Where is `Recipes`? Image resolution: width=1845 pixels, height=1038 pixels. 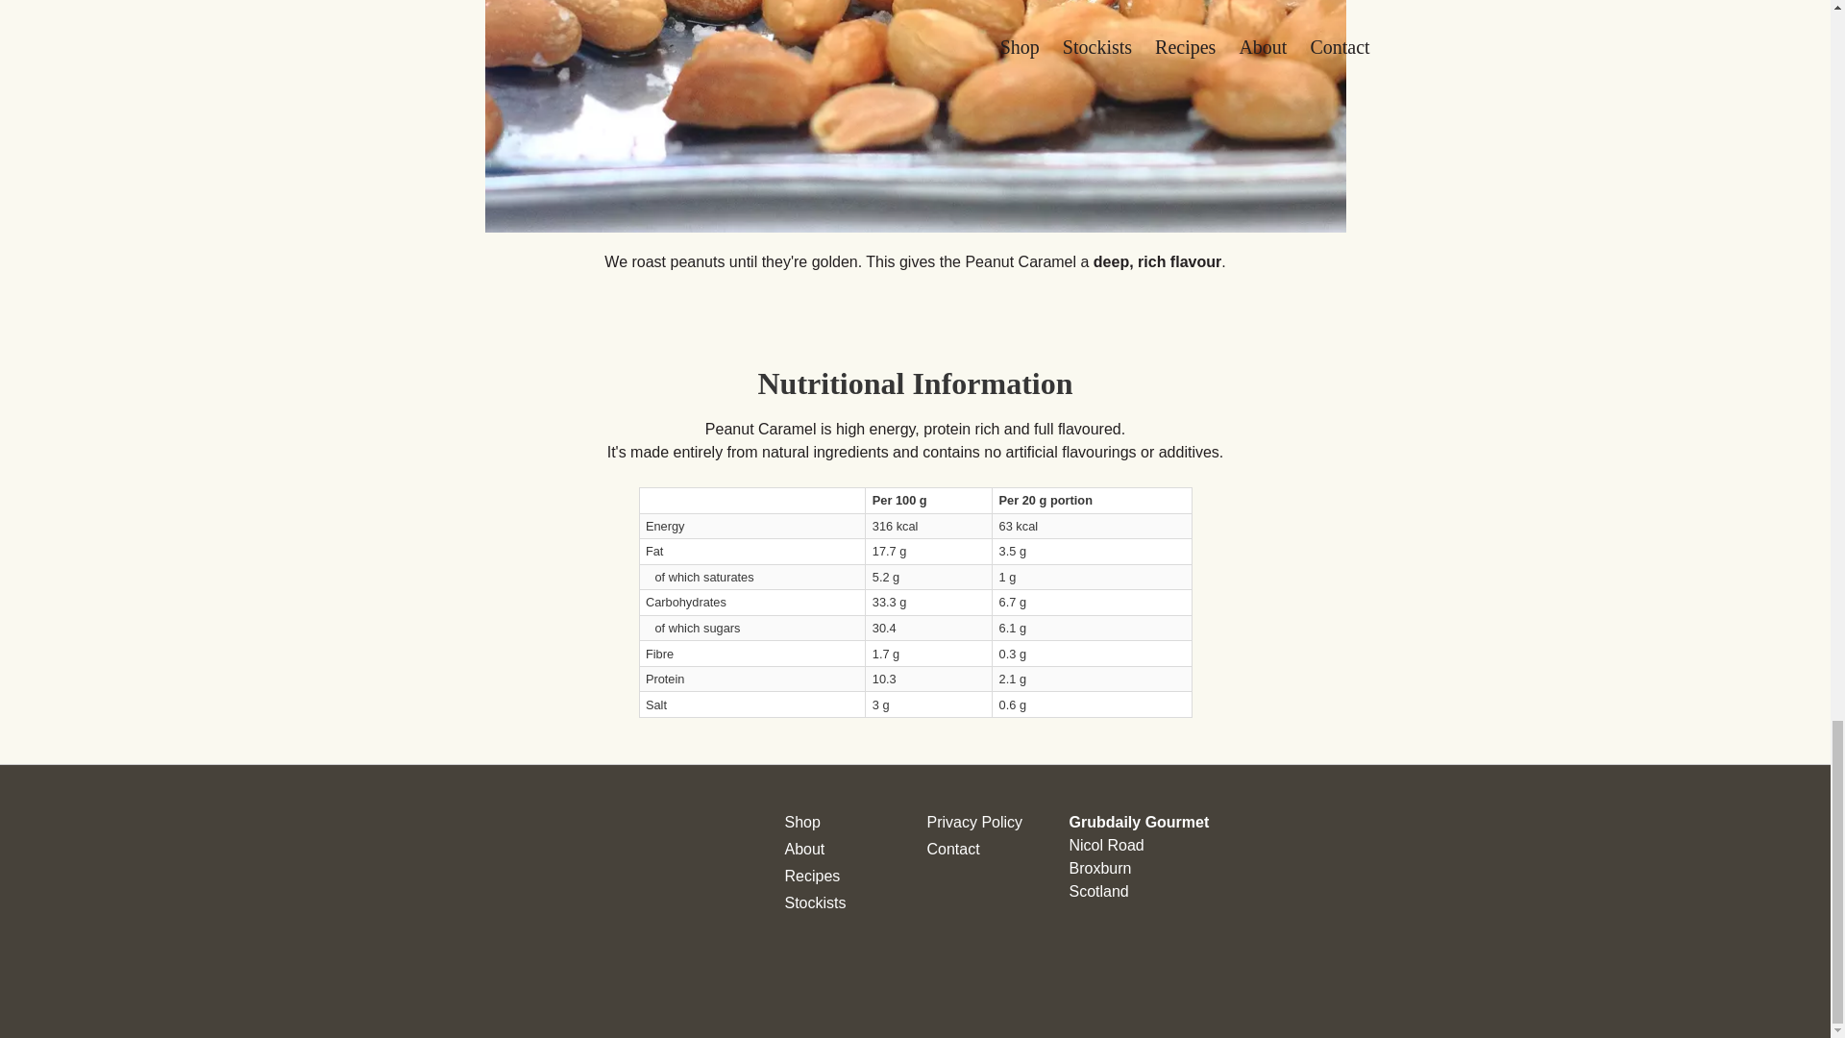
Recipes is located at coordinates (811, 876).